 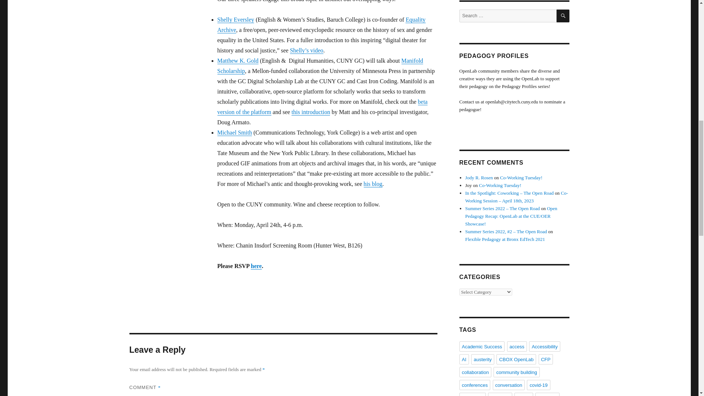 I want to click on Equality Archive, so click(x=321, y=24).